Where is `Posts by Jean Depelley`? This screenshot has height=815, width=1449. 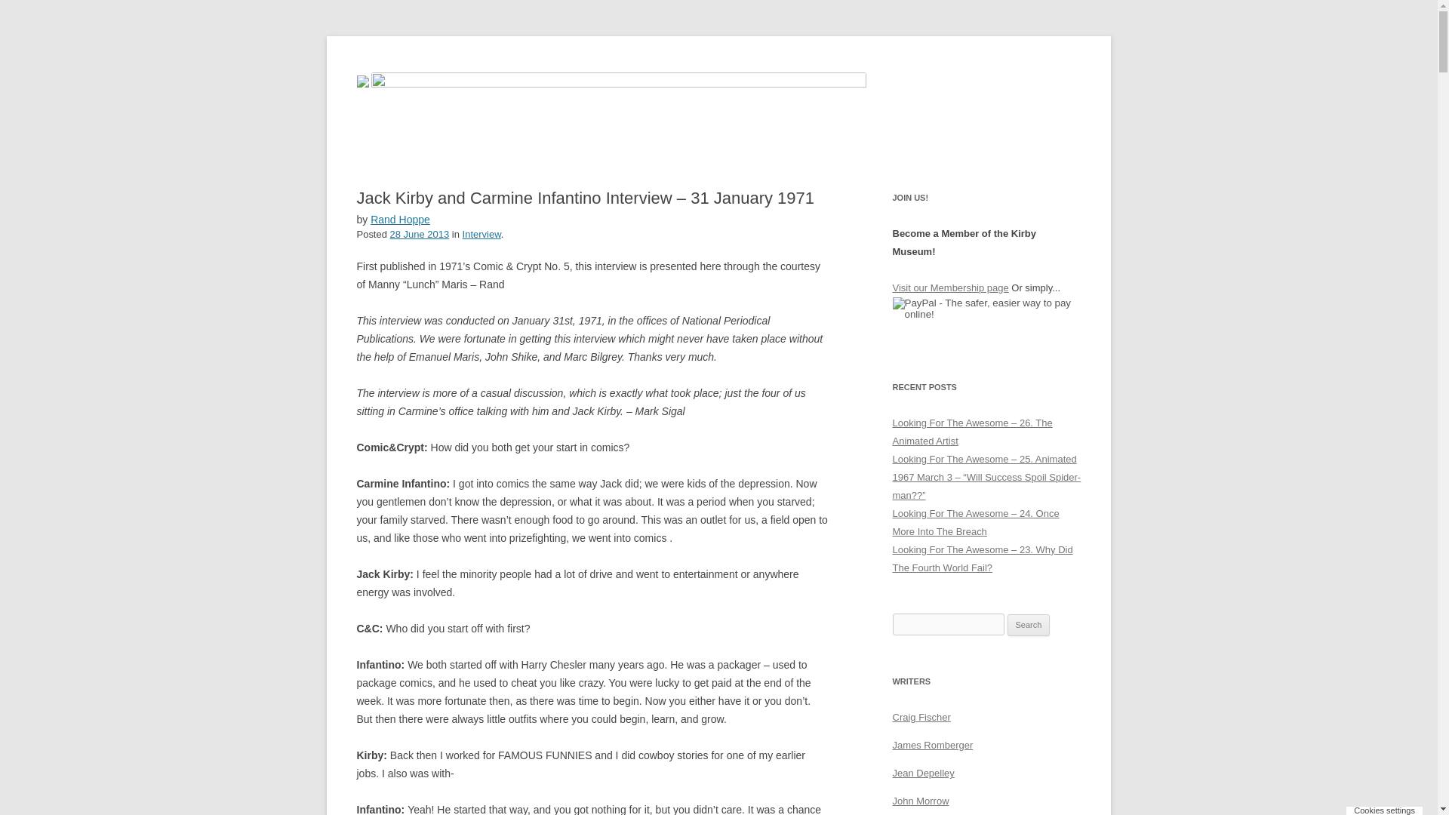 Posts by Jean Depelley is located at coordinates (922, 773).